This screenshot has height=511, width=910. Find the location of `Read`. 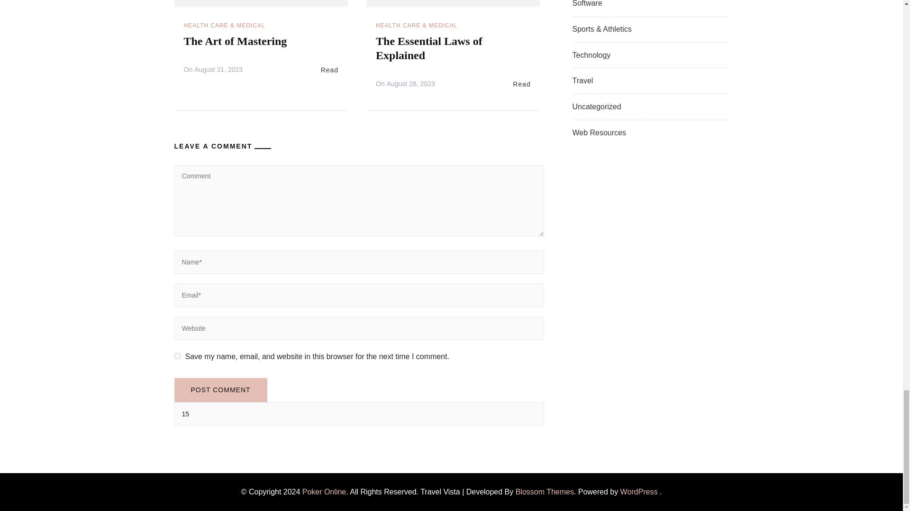

Read is located at coordinates (521, 85).